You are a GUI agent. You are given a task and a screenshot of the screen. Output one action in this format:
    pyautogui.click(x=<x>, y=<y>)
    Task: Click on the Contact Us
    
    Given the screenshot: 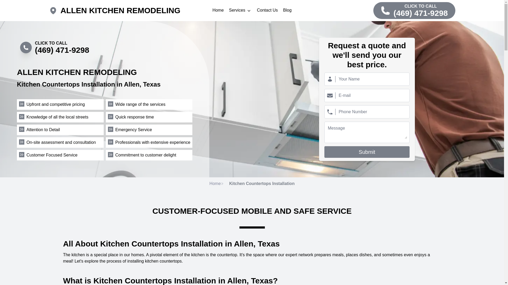 What is the action you would take?
    pyautogui.click(x=267, y=11)
    